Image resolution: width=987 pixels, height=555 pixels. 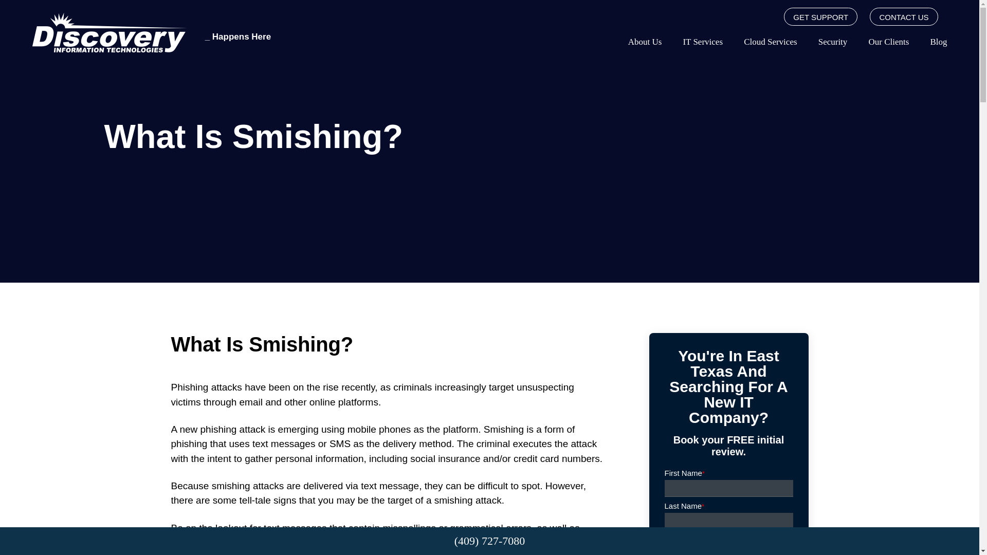 I want to click on Our Clients, so click(x=888, y=42).